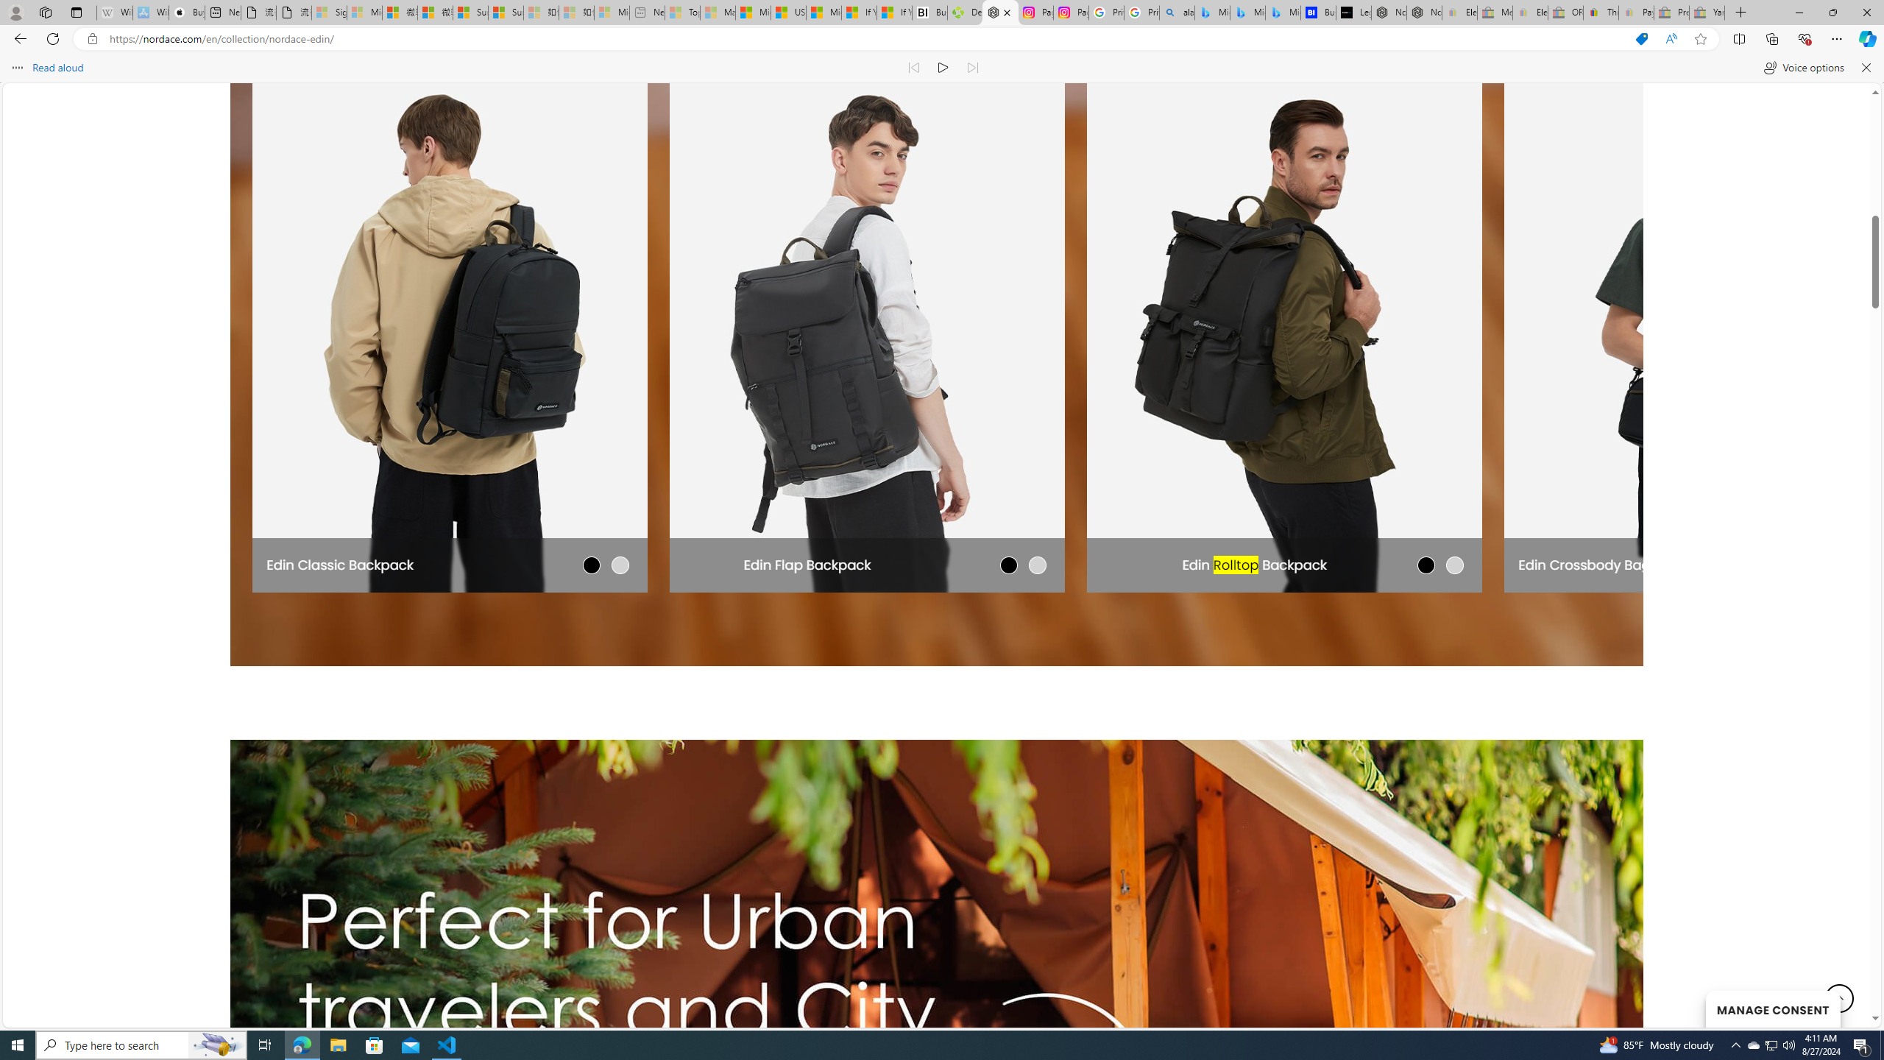 The height and width of the screenshot is (1060, 1884). I want to click on Outlook, so click(1866, 127).